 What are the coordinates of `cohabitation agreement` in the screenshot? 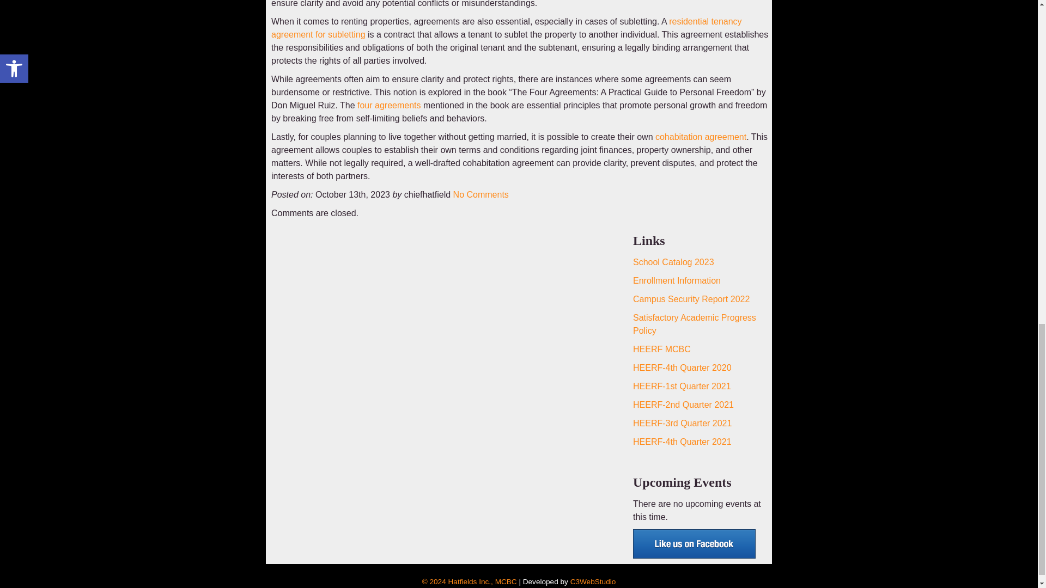 It's located at (701, 137).